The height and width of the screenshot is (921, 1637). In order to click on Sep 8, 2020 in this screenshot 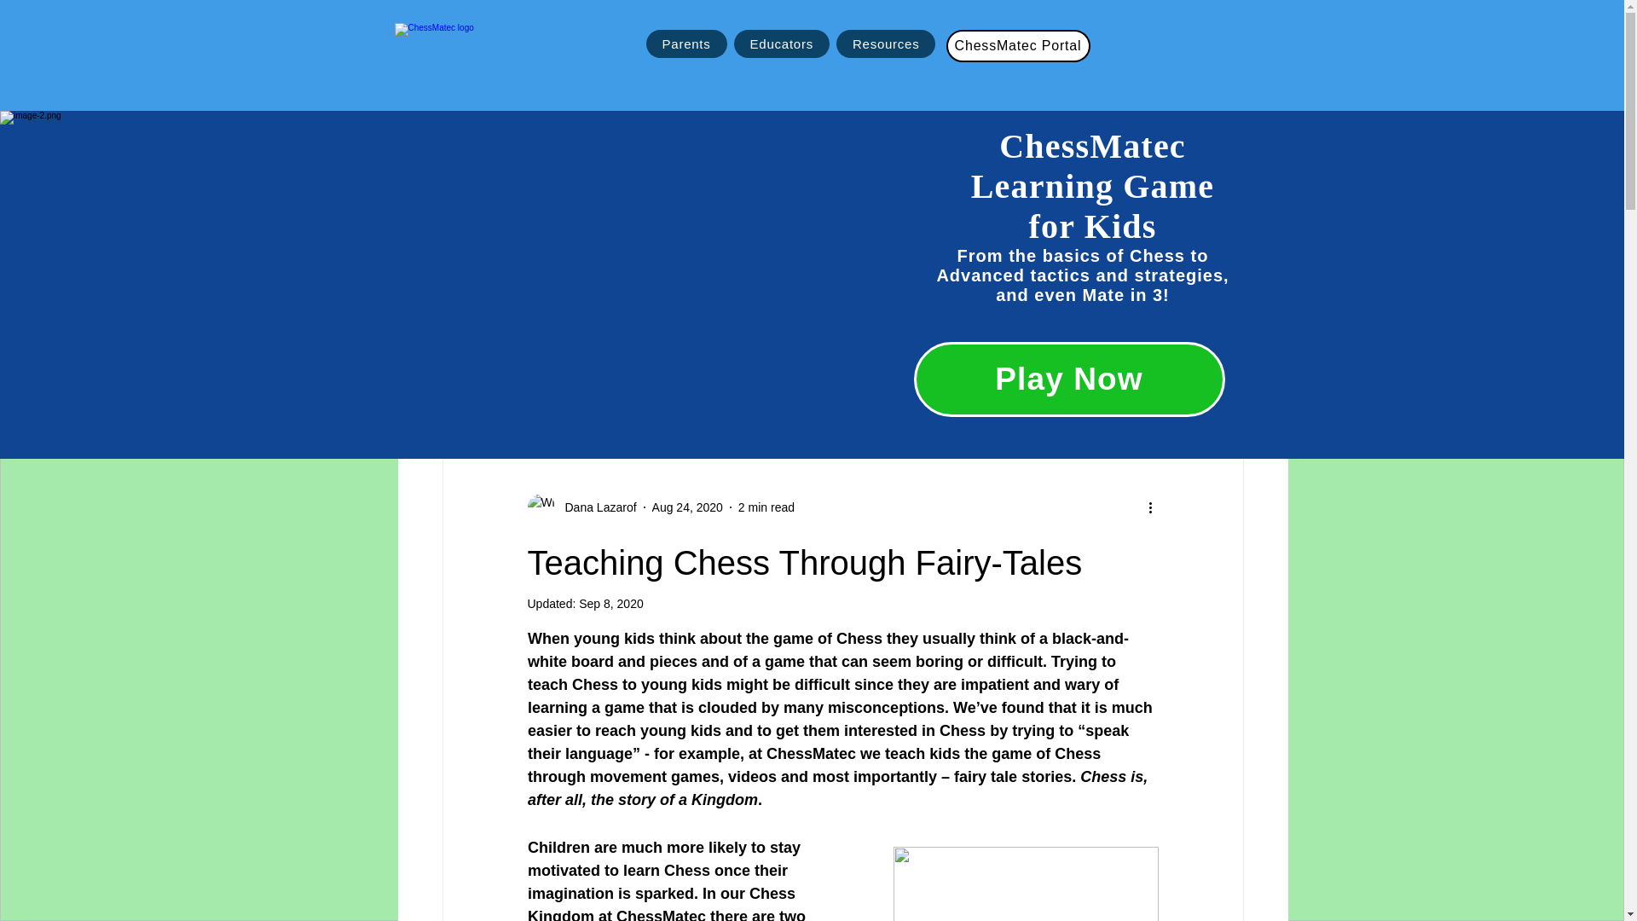, I will do `click(610, 604)`.